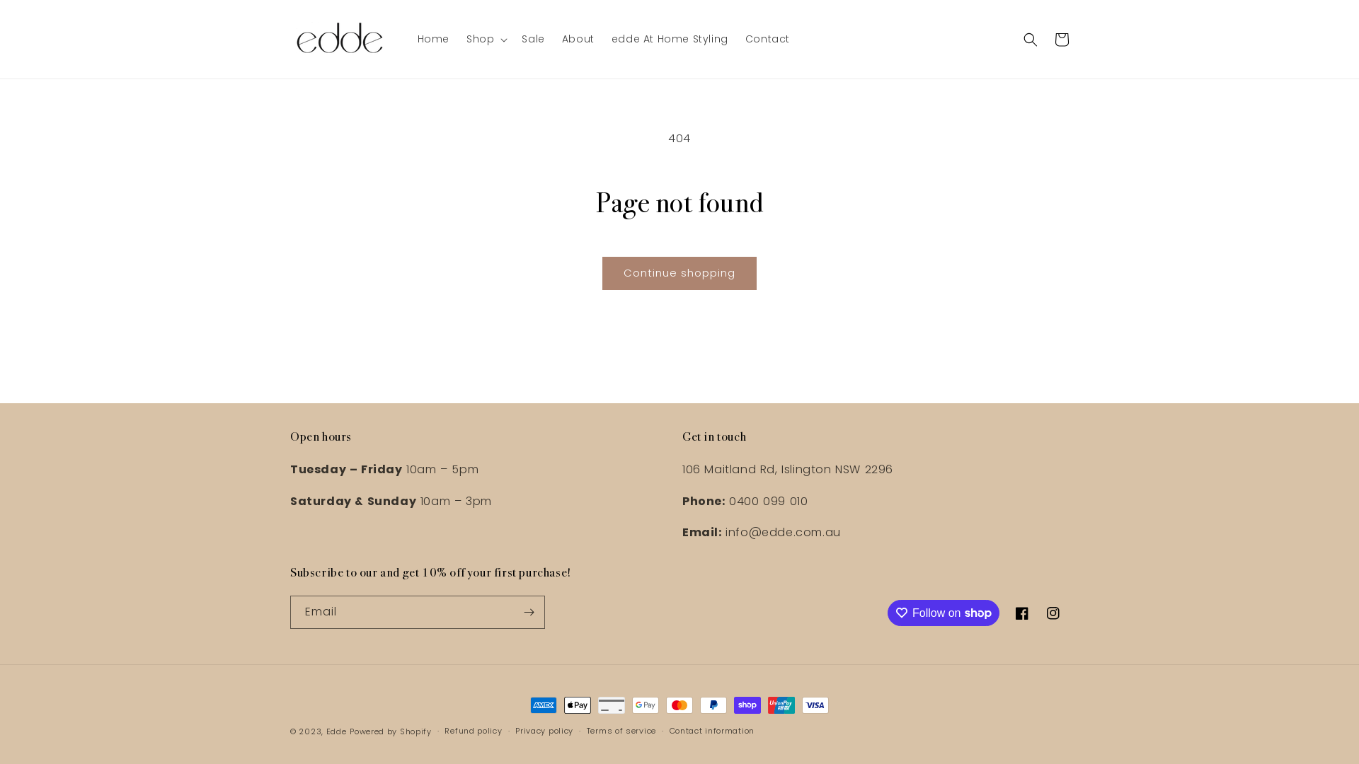  Describe the element at coordinates (712, 731) in the screenshot. I see `Contact information` at that location.